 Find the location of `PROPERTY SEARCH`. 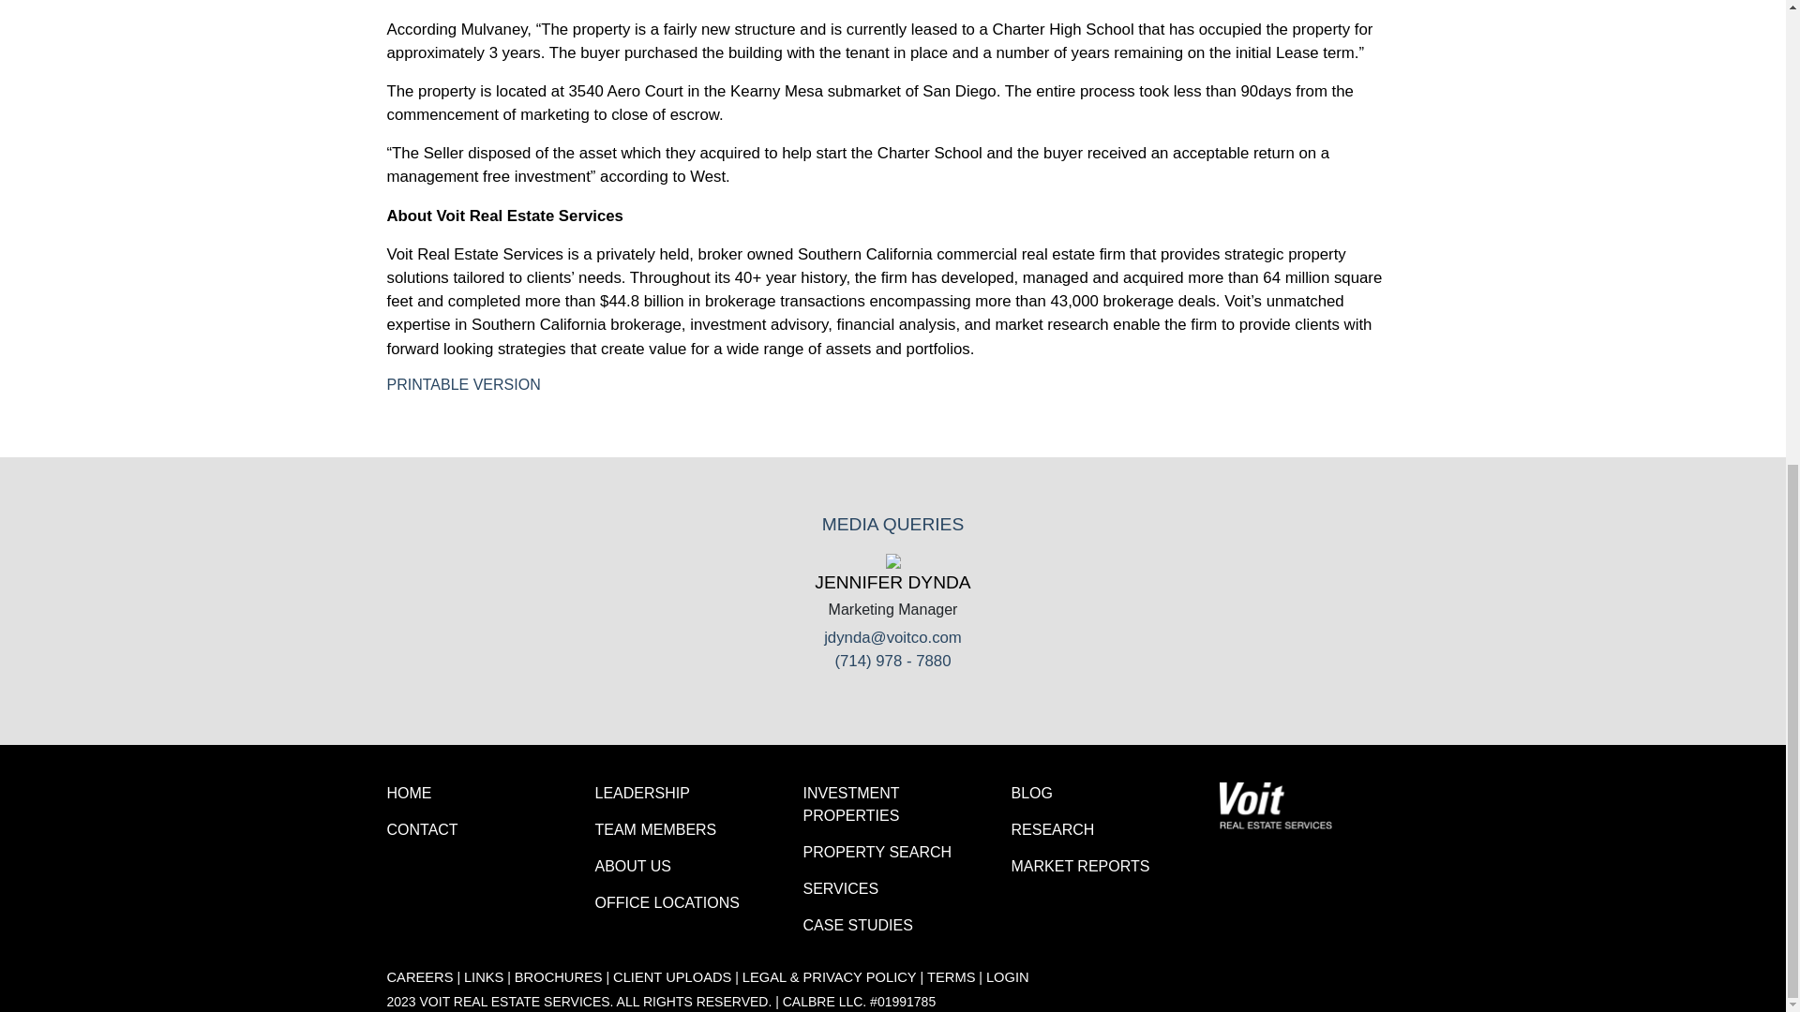

PROPERTY SEARCH is located at coordinates (877, 852).